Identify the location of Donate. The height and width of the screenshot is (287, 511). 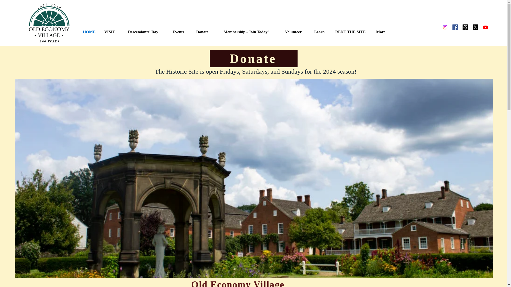
(253, 58).